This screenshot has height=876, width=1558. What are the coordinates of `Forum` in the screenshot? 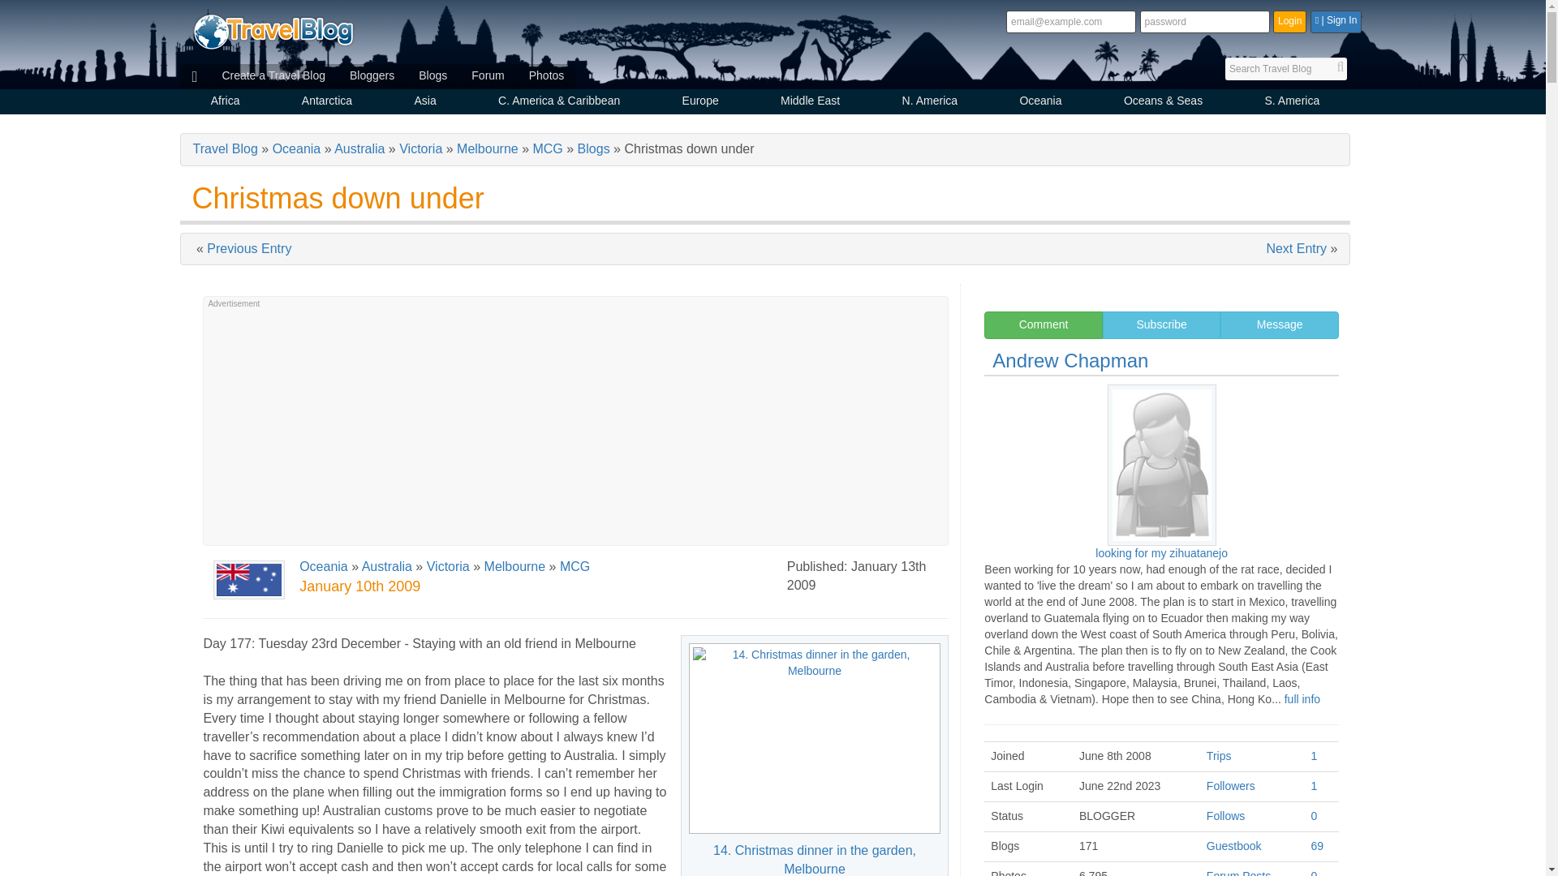 It's located at (487, 76).